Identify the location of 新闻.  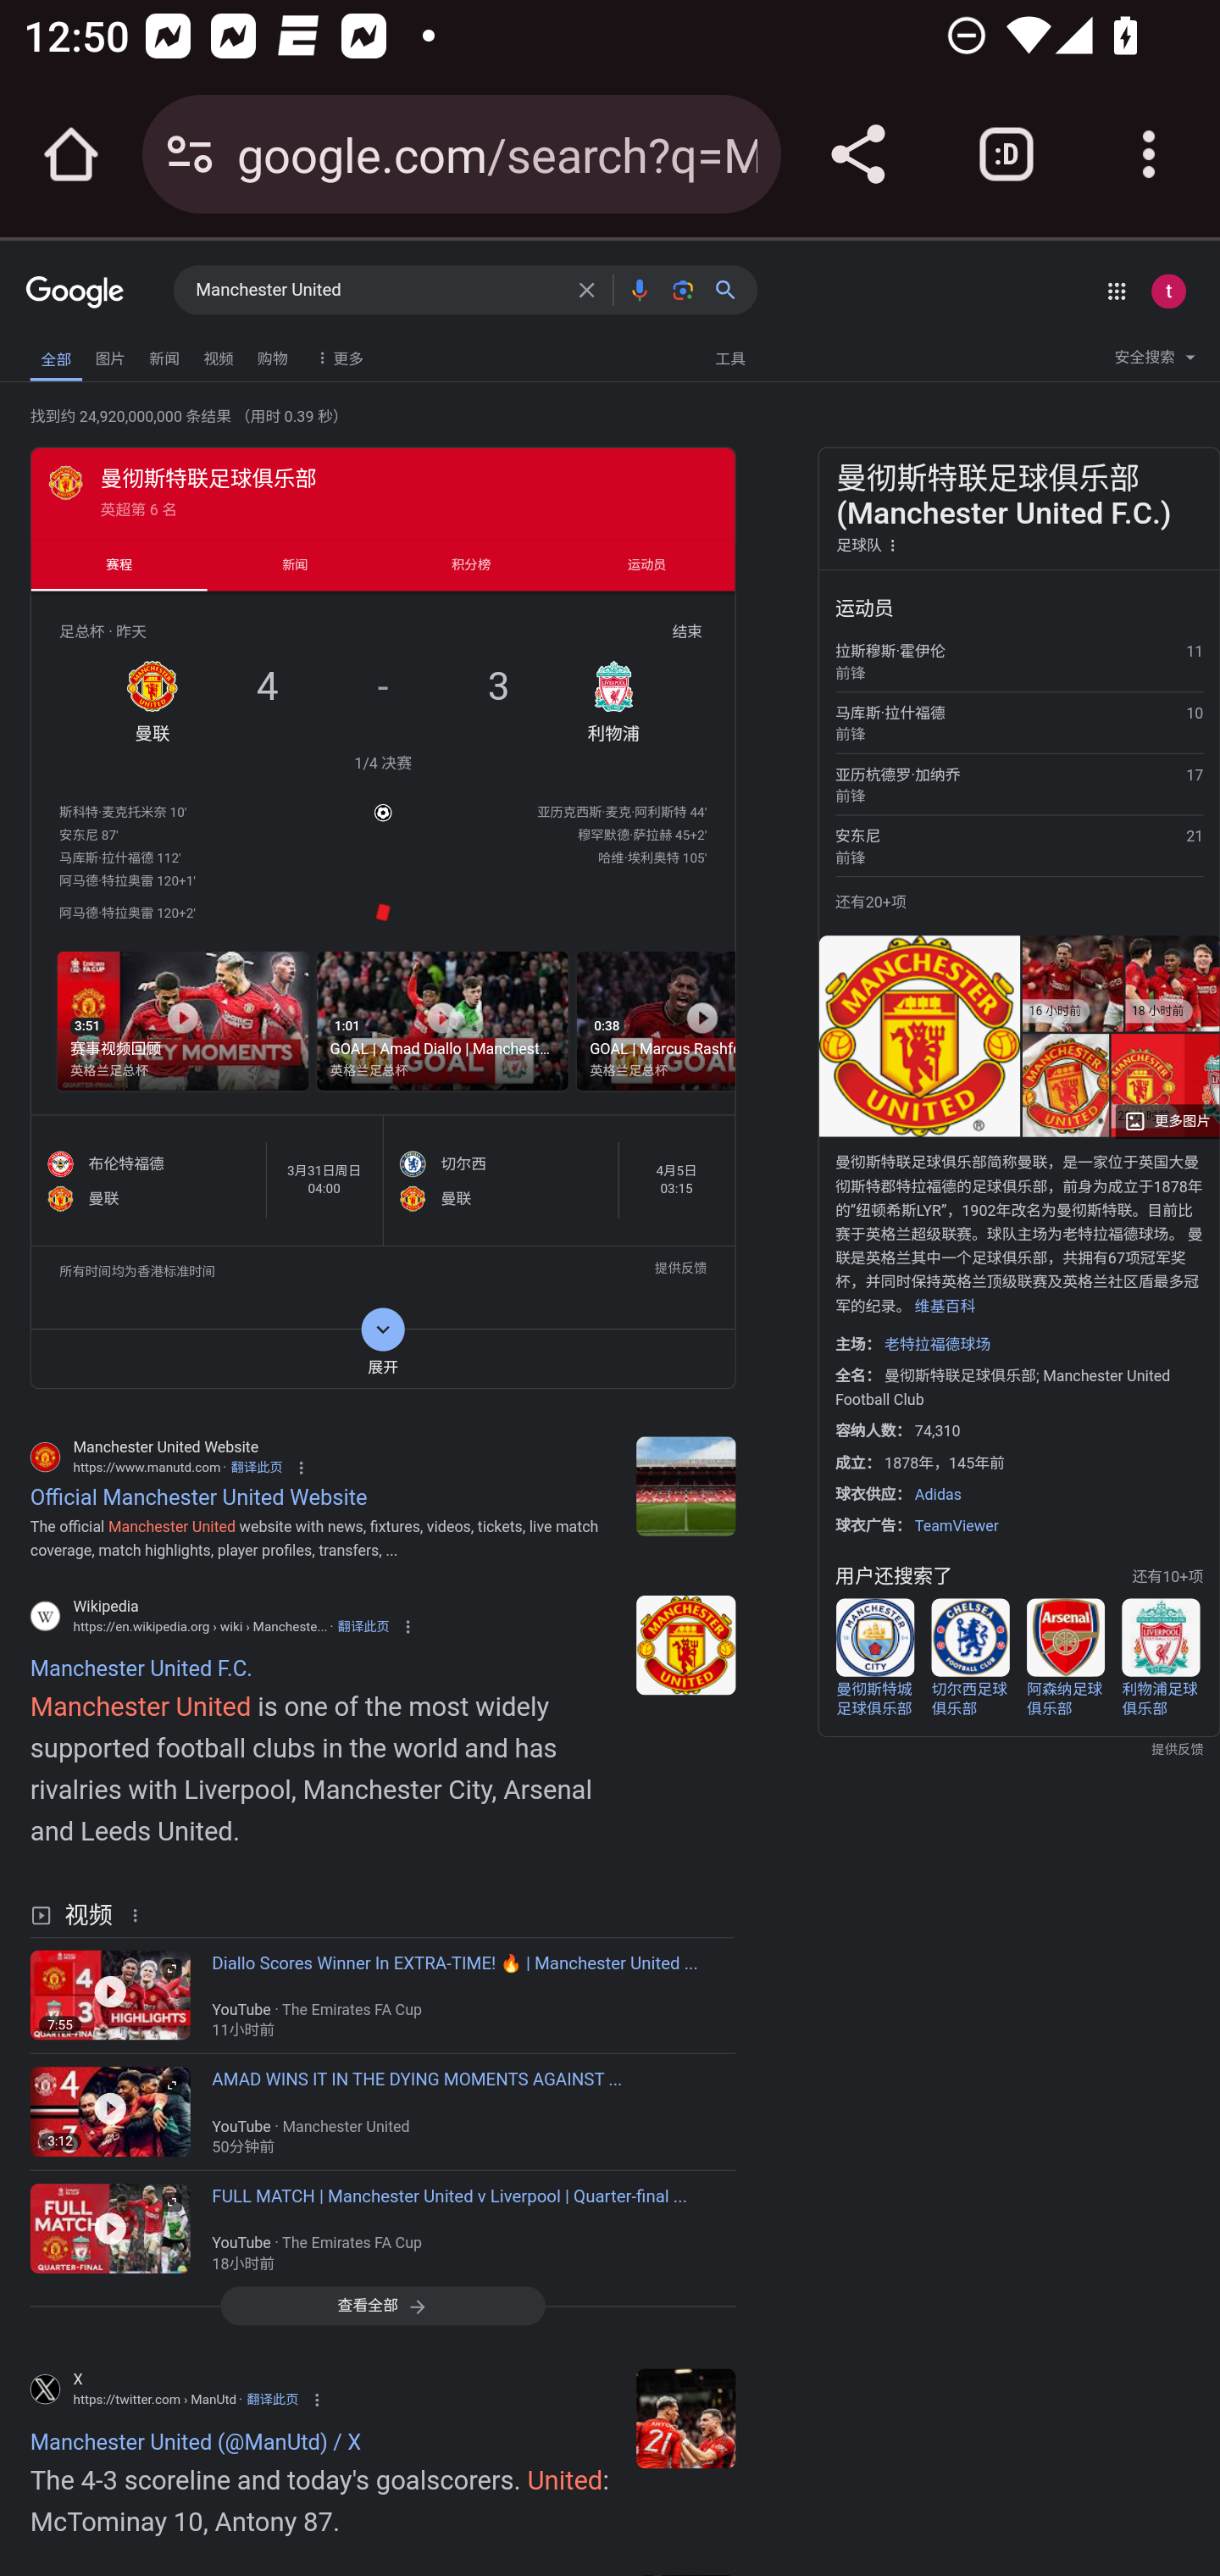
(164, 355).